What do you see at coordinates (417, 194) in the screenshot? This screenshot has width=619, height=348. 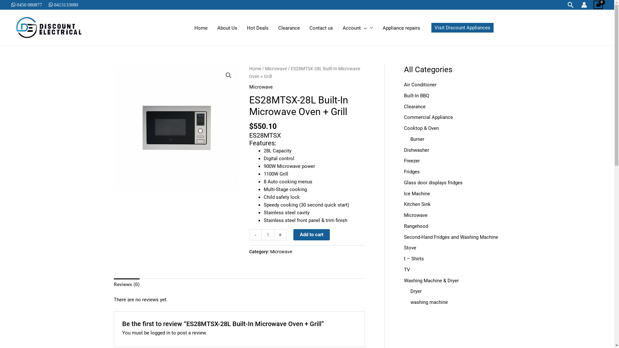 I see `Ice Machine` at bounding box center [417, 194].